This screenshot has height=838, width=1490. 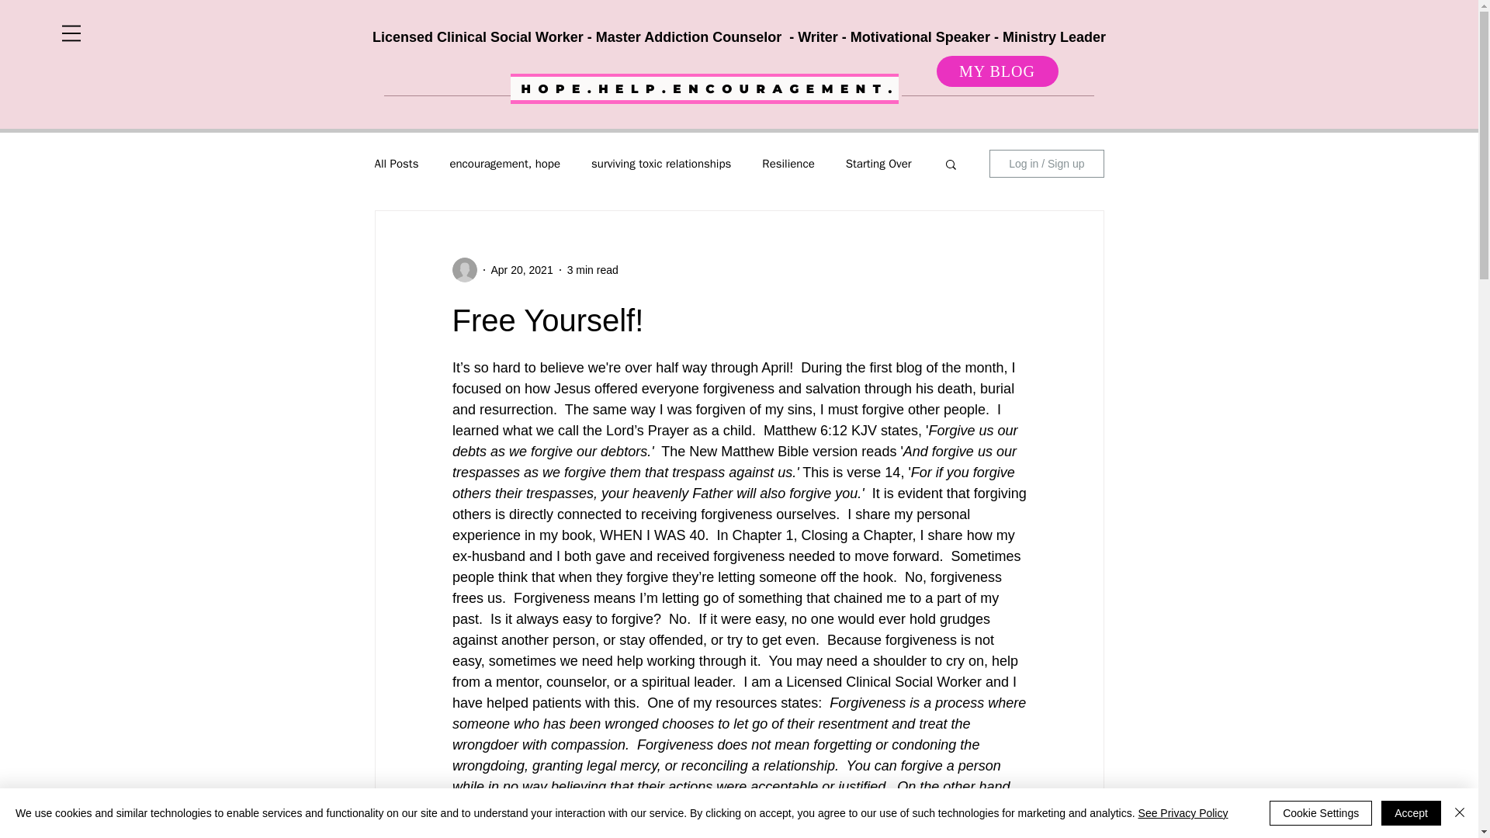 I want to click on 3 min read, so click(x=593, y=270).